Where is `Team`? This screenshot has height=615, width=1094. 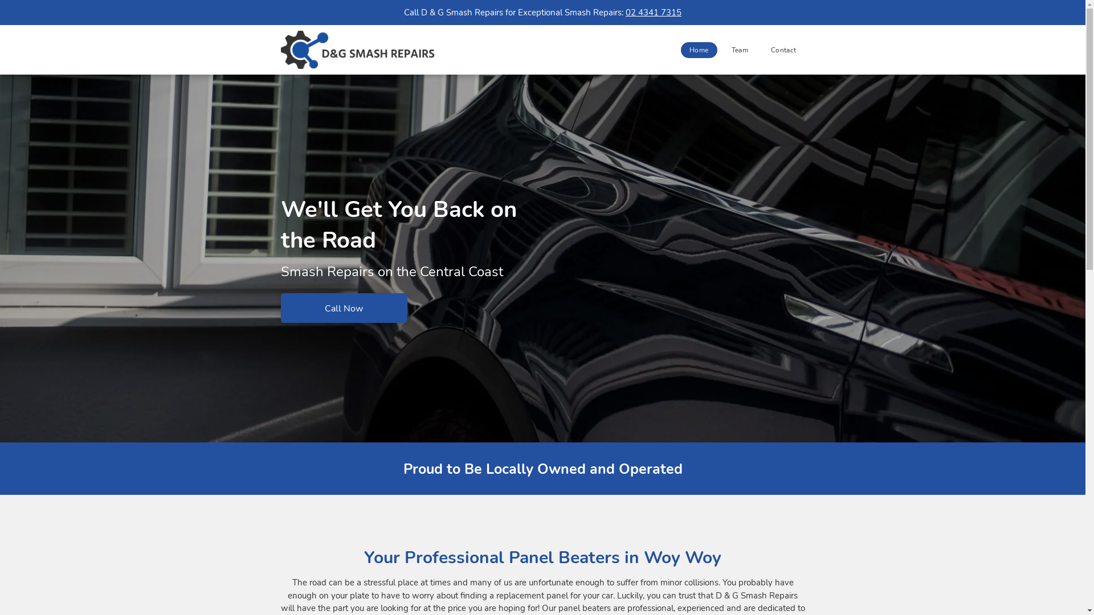
Team is located at coordinates (740, 50).